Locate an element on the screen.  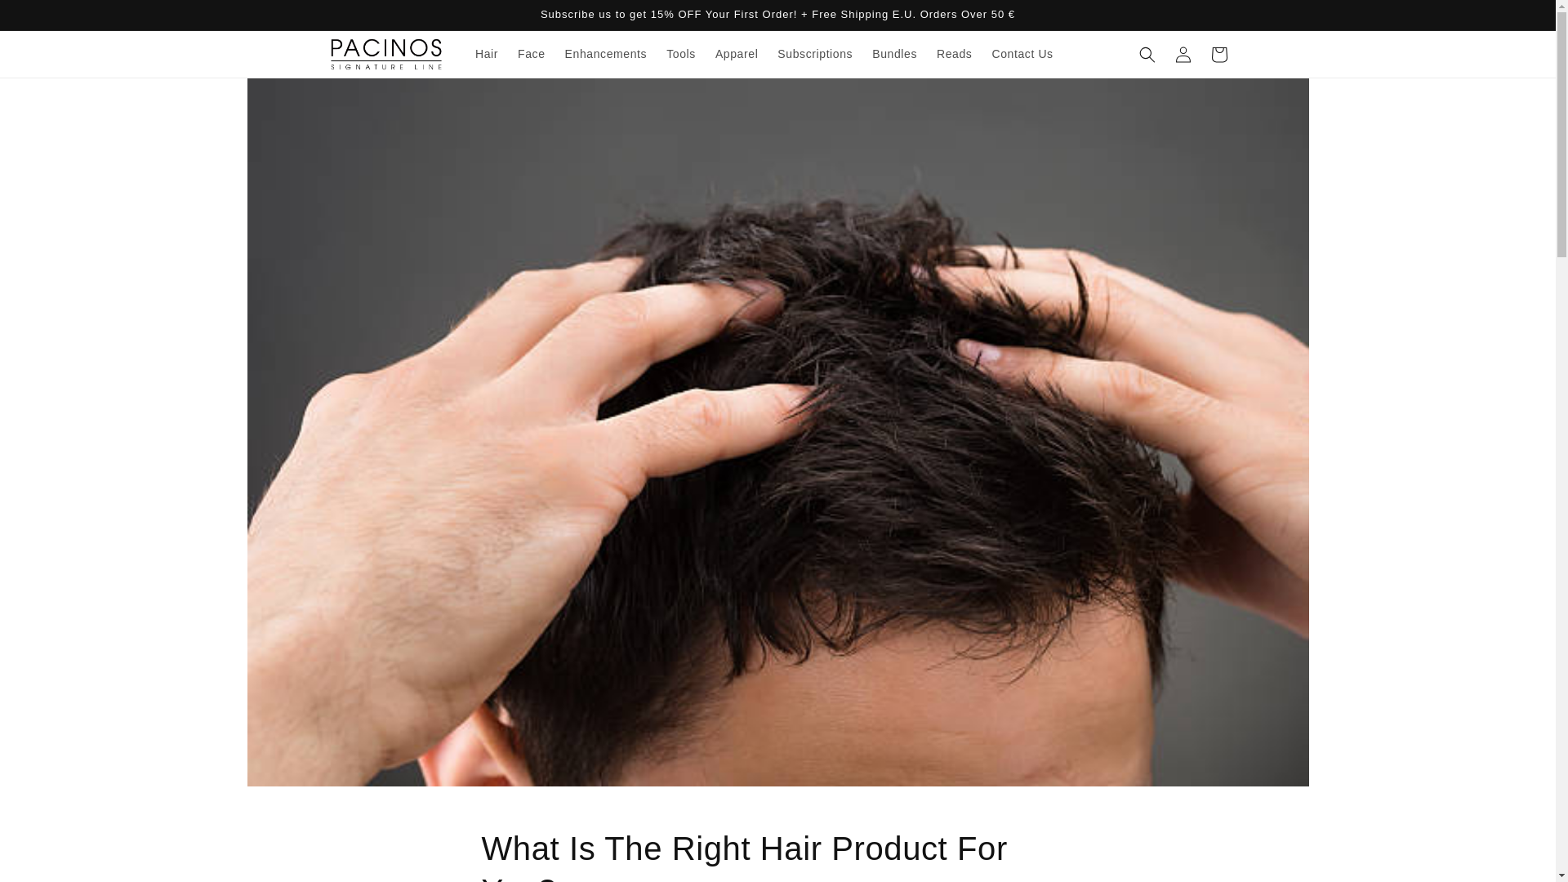
Log in is located at coordinates (1183, 54).